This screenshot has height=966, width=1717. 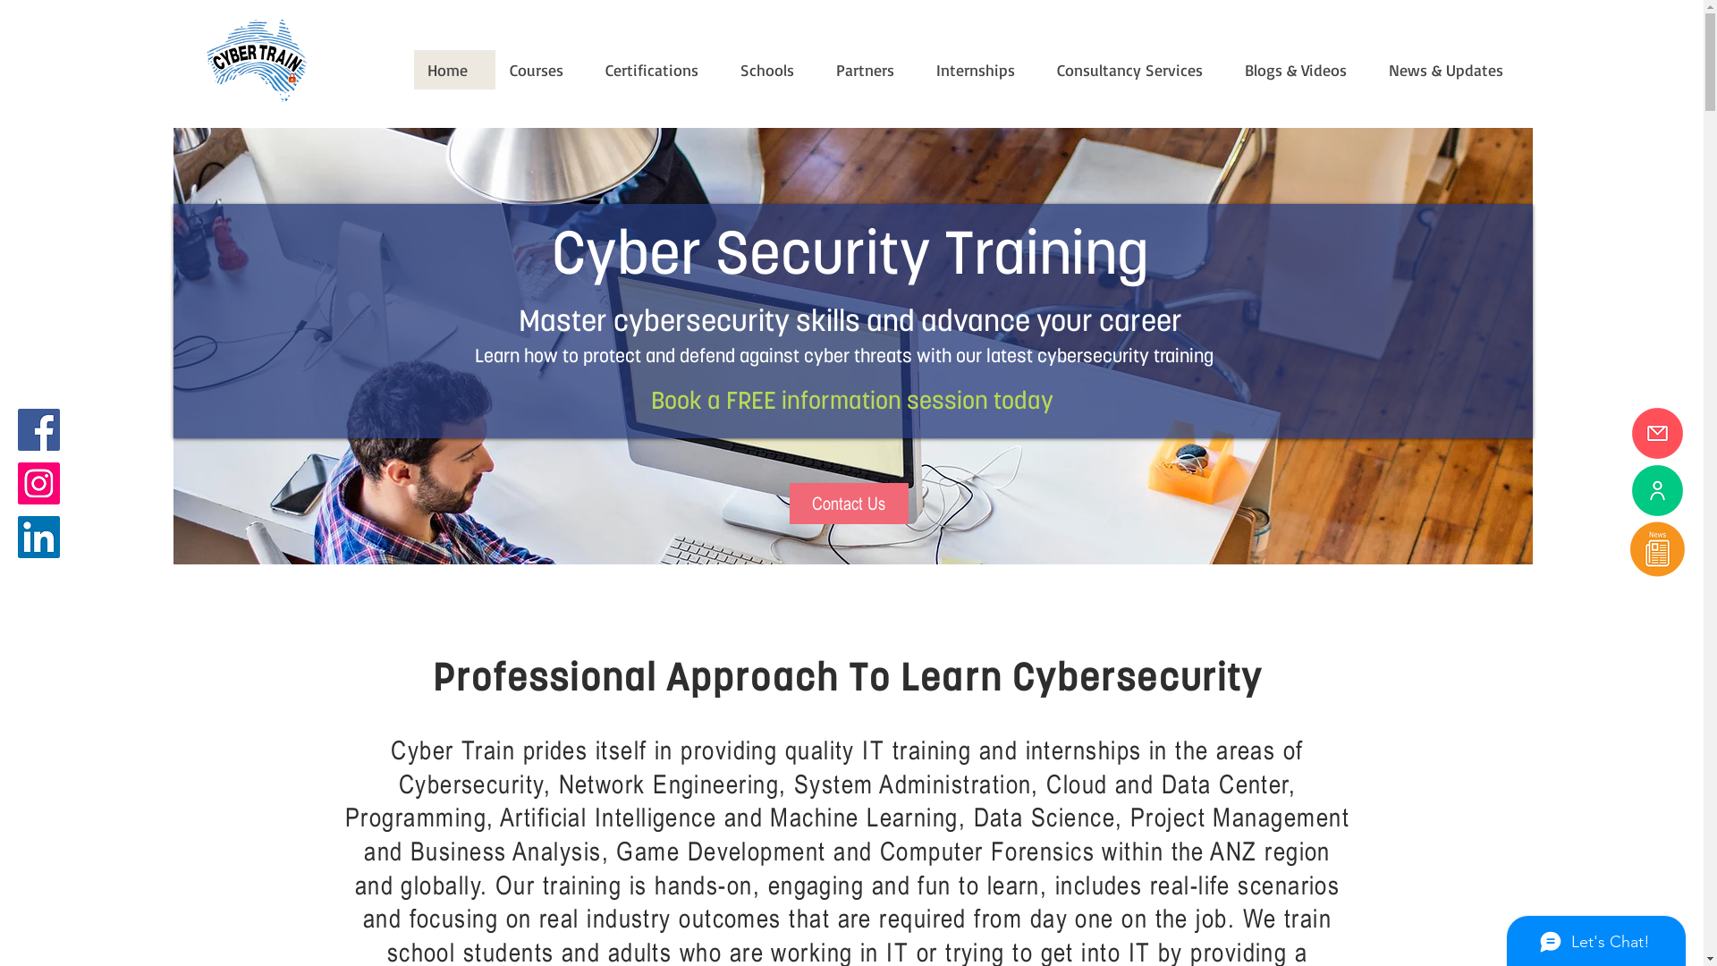 What do you see at coordinates (1302, 70) in the screenshot?
I see `Blogs & Videos` at bounding box center [1302, 70].